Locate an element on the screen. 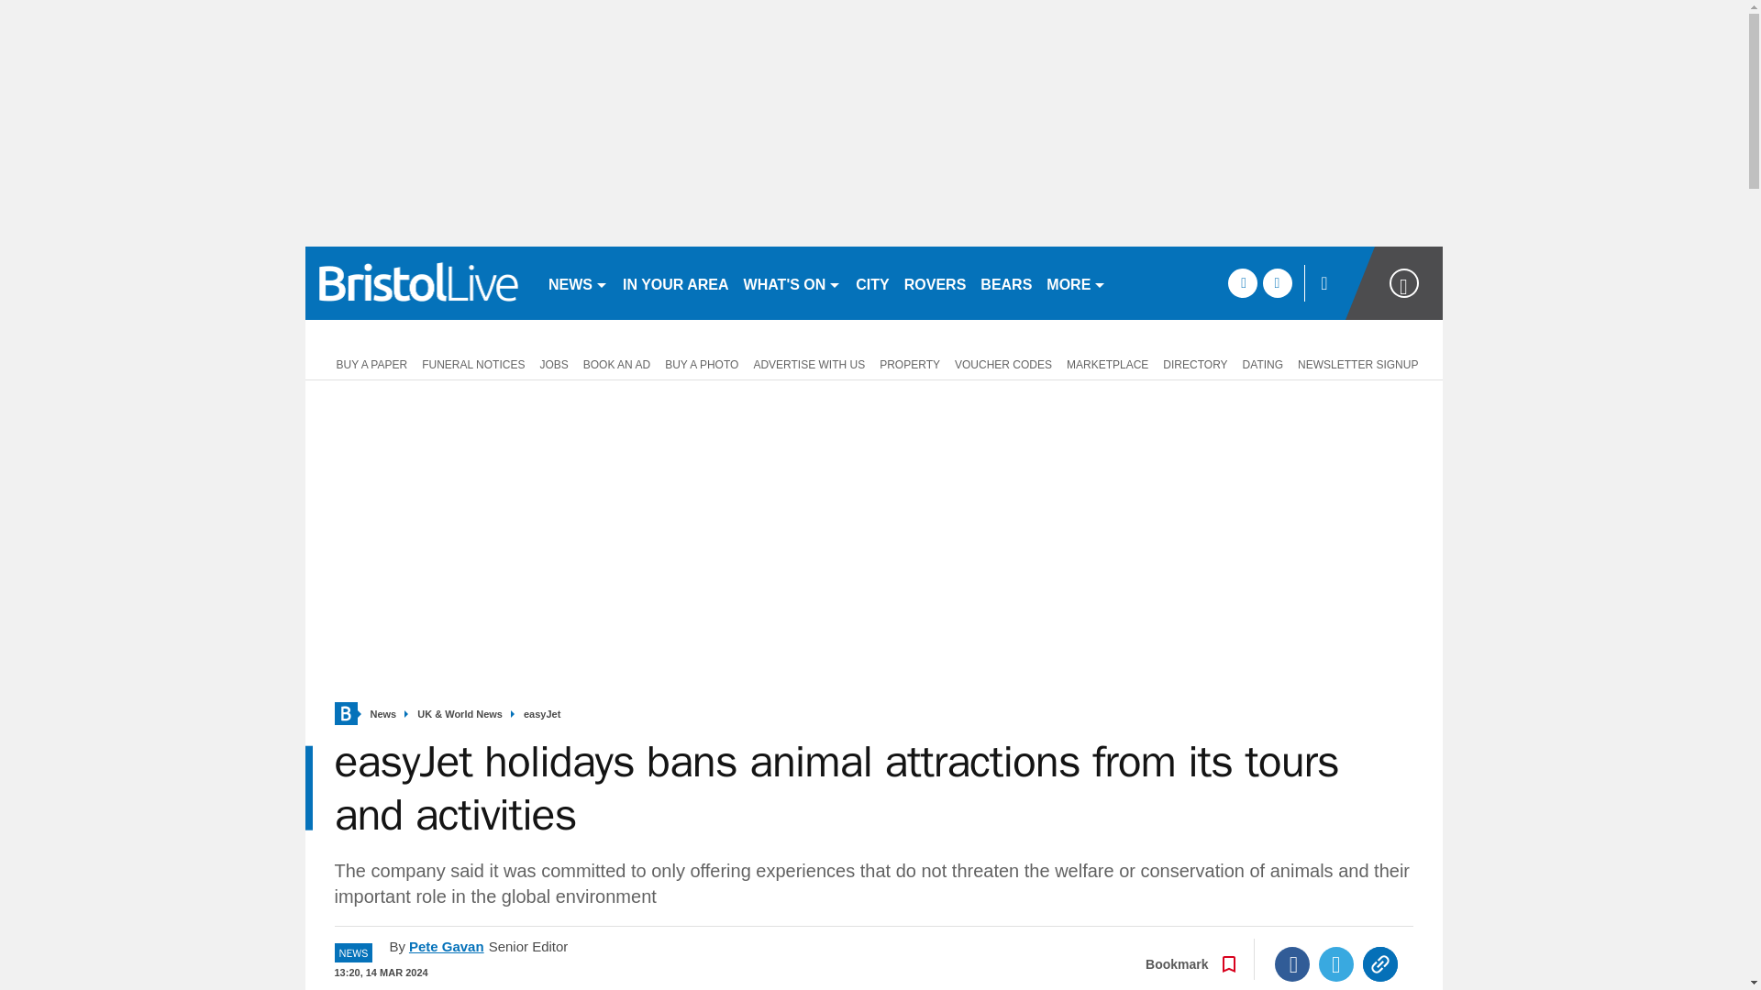 This screenshot has width=1761, height=990. facebook is located at coordinates (1242, 282).